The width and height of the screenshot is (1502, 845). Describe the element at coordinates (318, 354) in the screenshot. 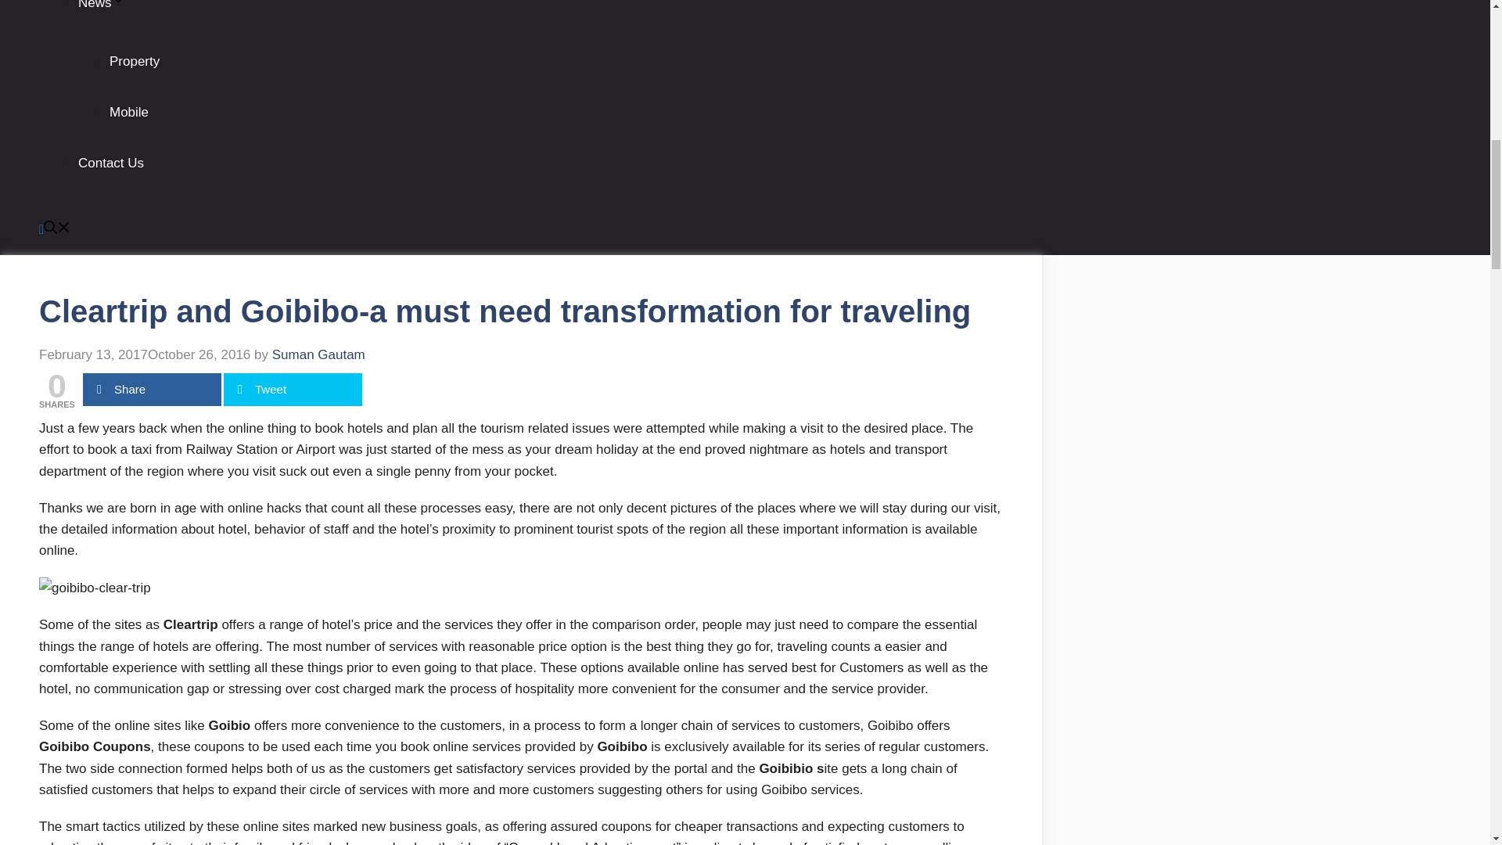

I see `Suman Gautam` at that location.